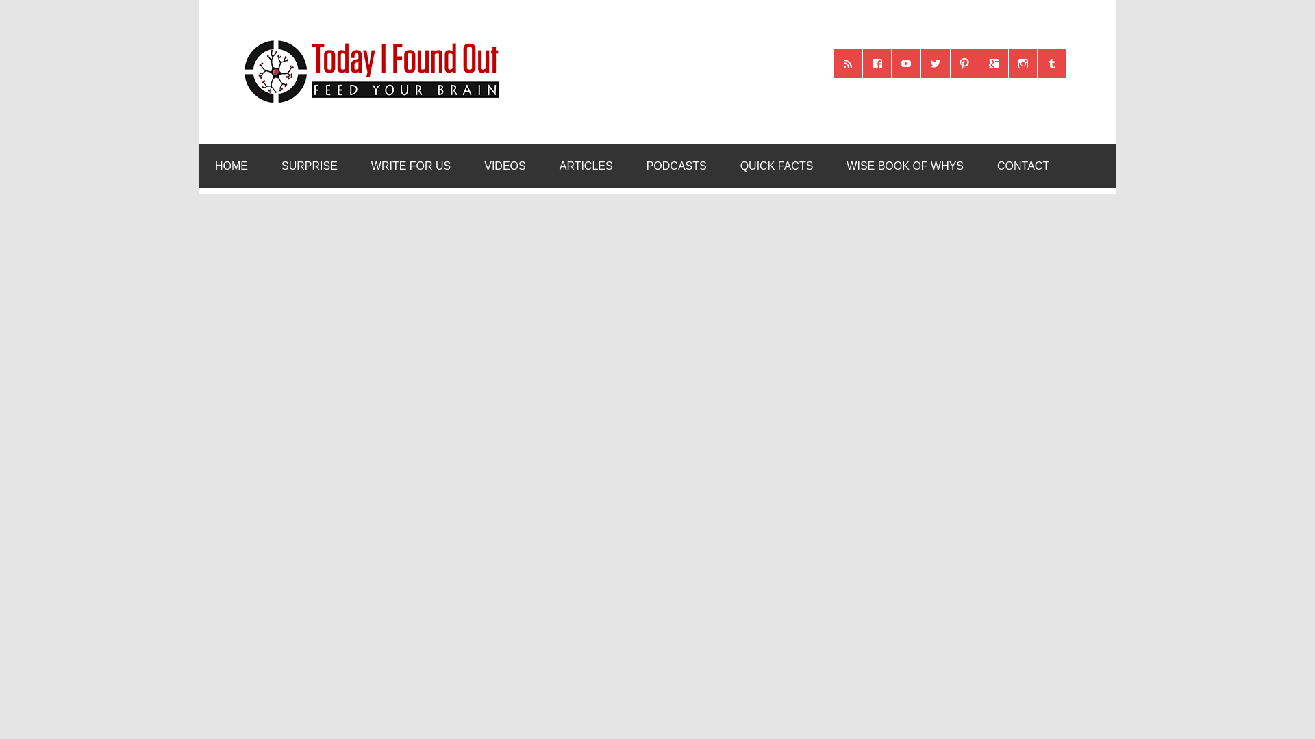 The height and width of the screenshot is (739, 1315). What do you see at coordinates (505, 166) in the screenshot?
I see `VIDEOS` at bounding box center [505, 166].